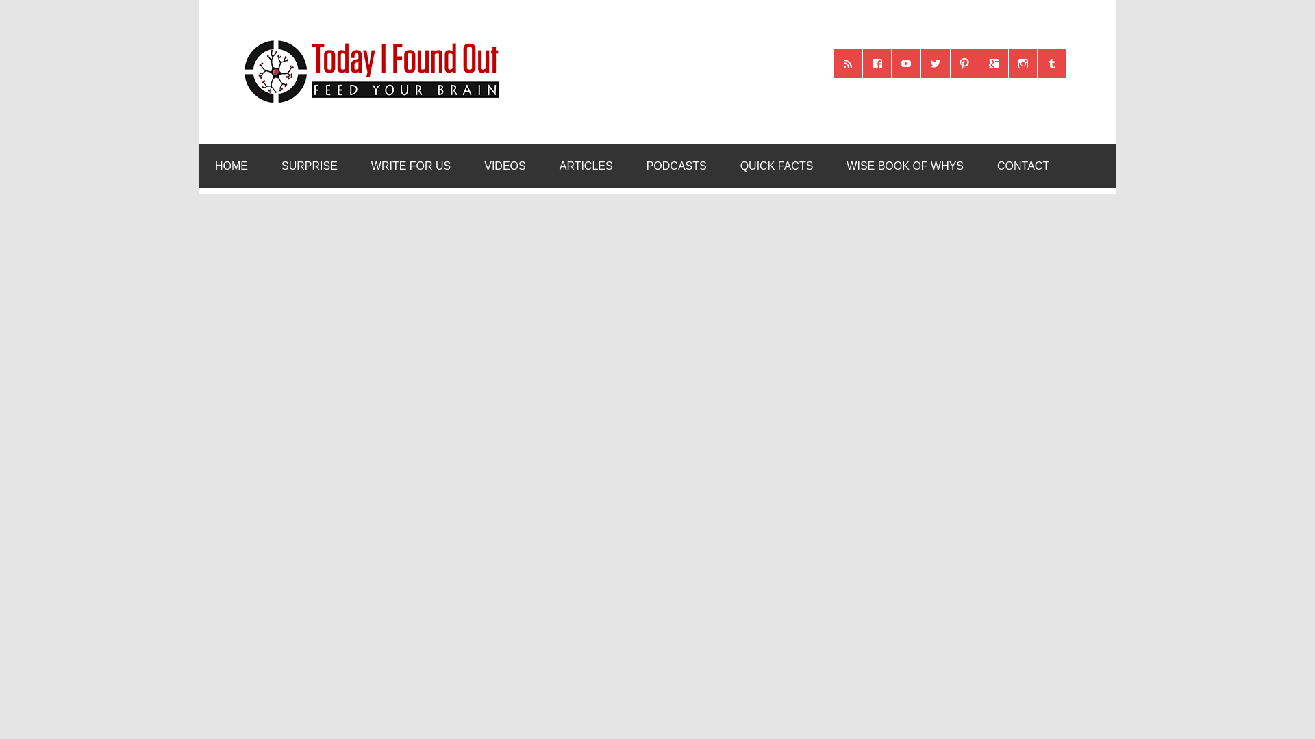 The height and width of the screenshot is (739, 1315). What do you see at coordinates (505, 166) in the screenshot?
I see `VIDEOS` at bounding box center [505, 166].